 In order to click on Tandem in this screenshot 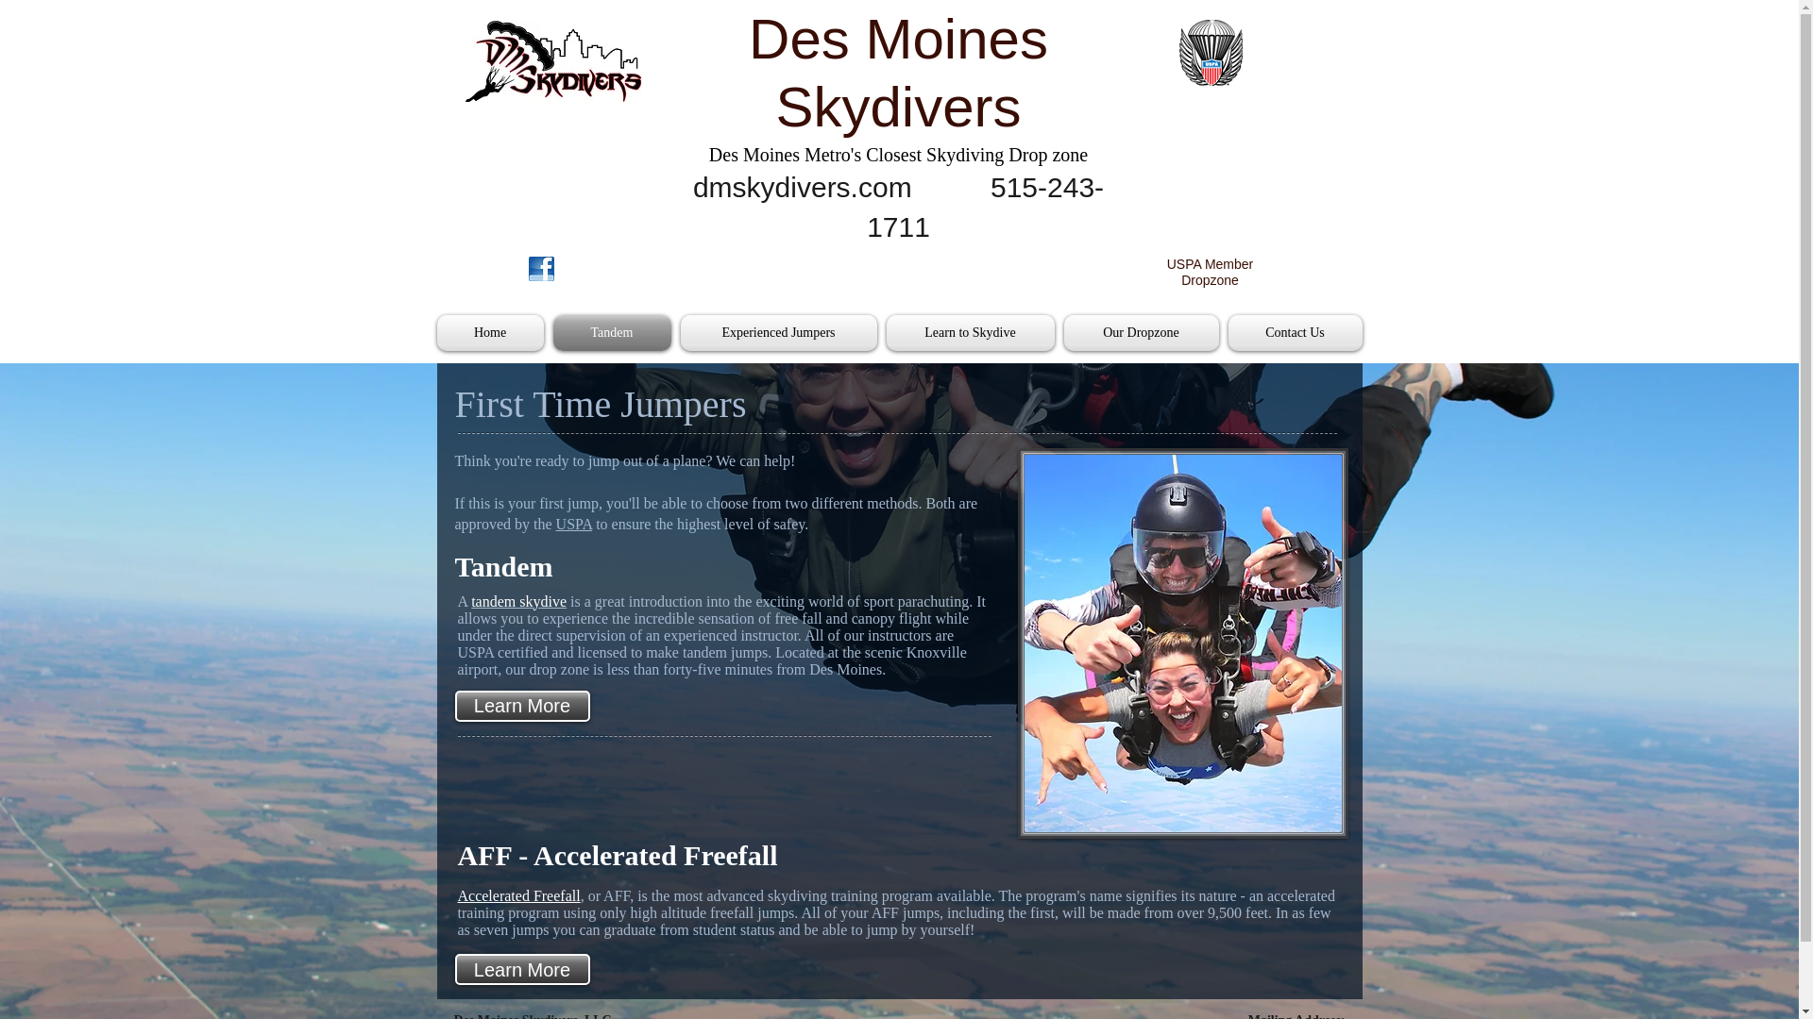, I will do `click(610, 332)`.